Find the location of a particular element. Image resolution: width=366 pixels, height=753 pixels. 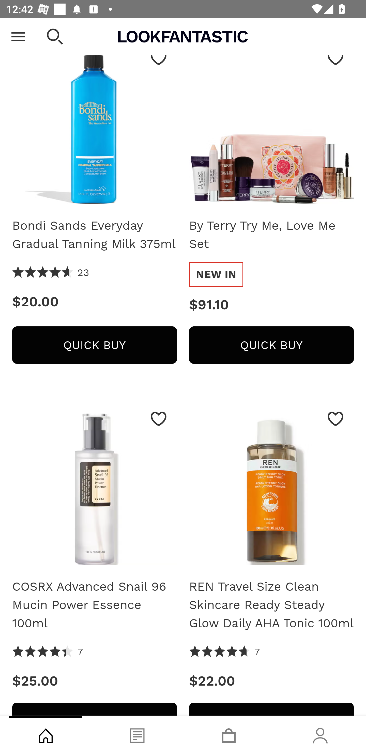

4.71 Stars 7 Reviews is located at coordinates (225, 653).